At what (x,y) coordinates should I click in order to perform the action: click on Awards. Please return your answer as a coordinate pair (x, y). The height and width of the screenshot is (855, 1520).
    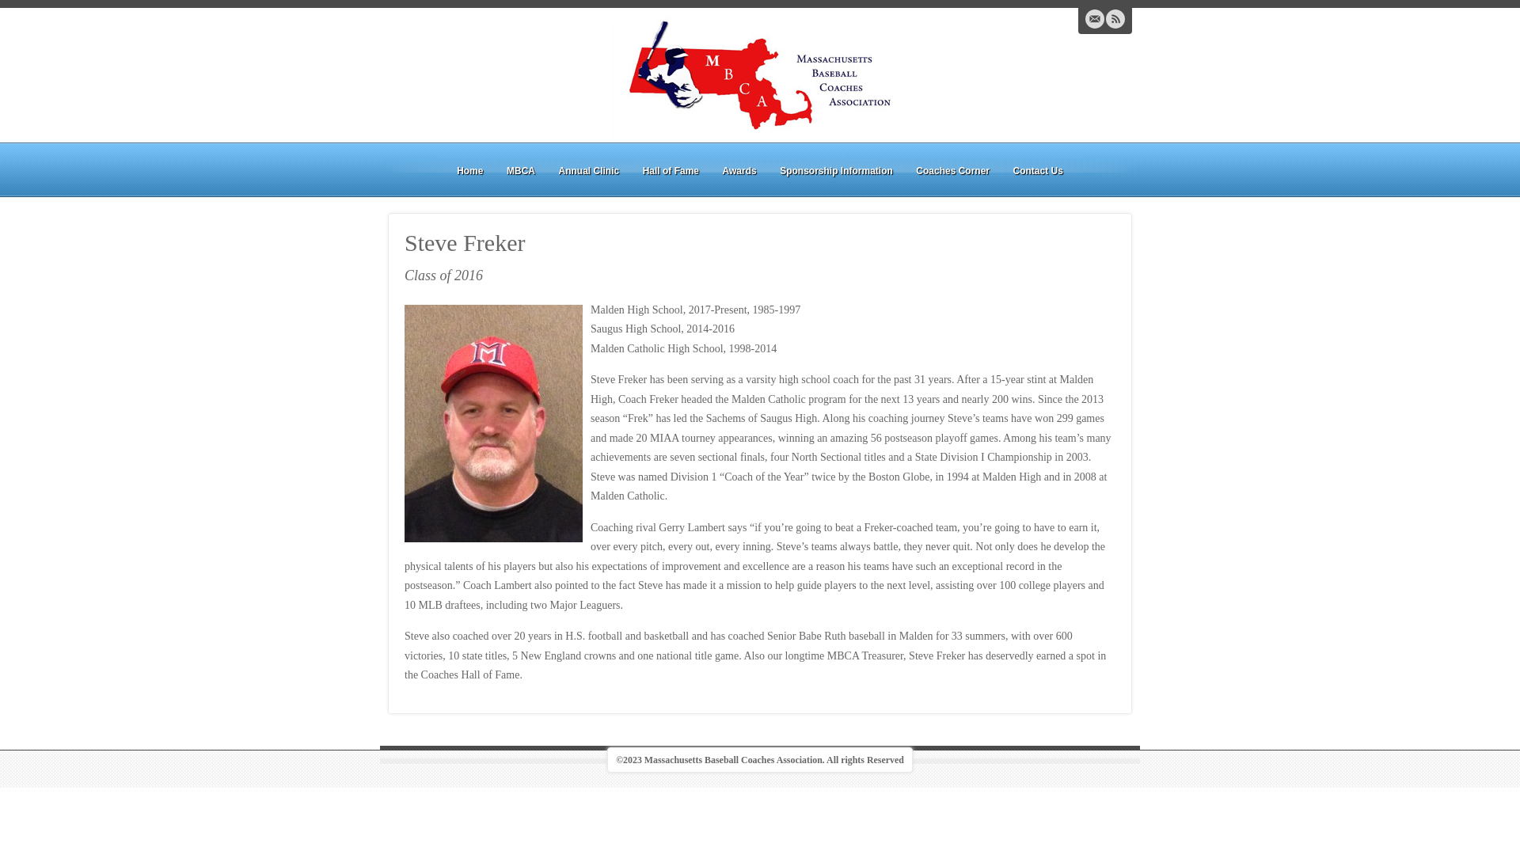
    Looking at the image, I should click on (739, 171).